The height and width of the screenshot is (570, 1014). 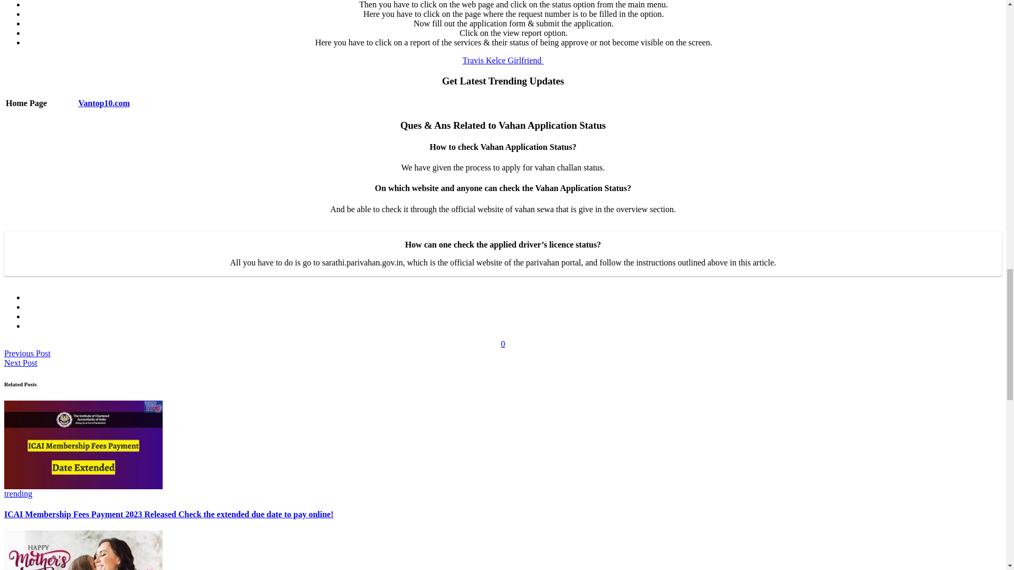 I want to click on Vantop10.com, so click(x=104, y=103).